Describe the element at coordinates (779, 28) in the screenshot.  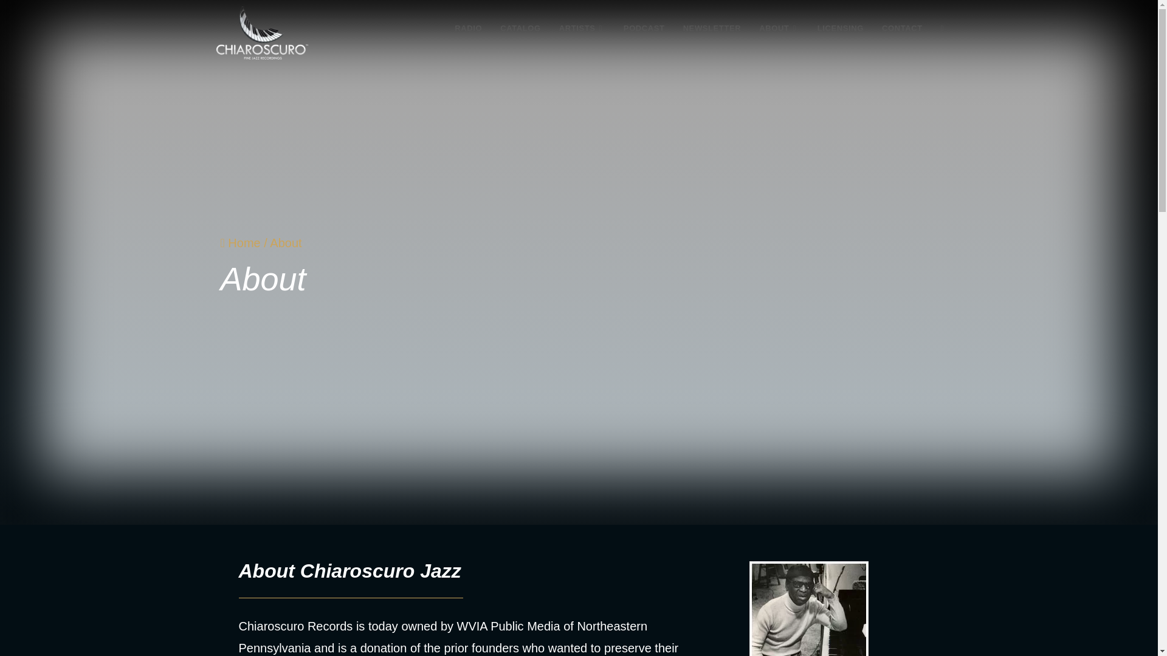
I see `ABOUT` at that location.